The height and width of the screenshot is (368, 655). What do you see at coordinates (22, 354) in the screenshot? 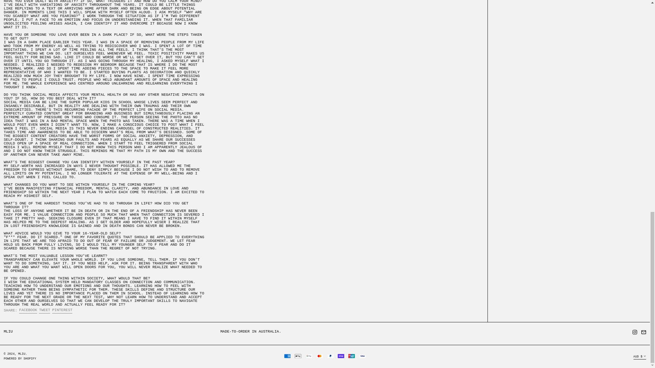
I see `MLIU` at bounding box center [22, 354].